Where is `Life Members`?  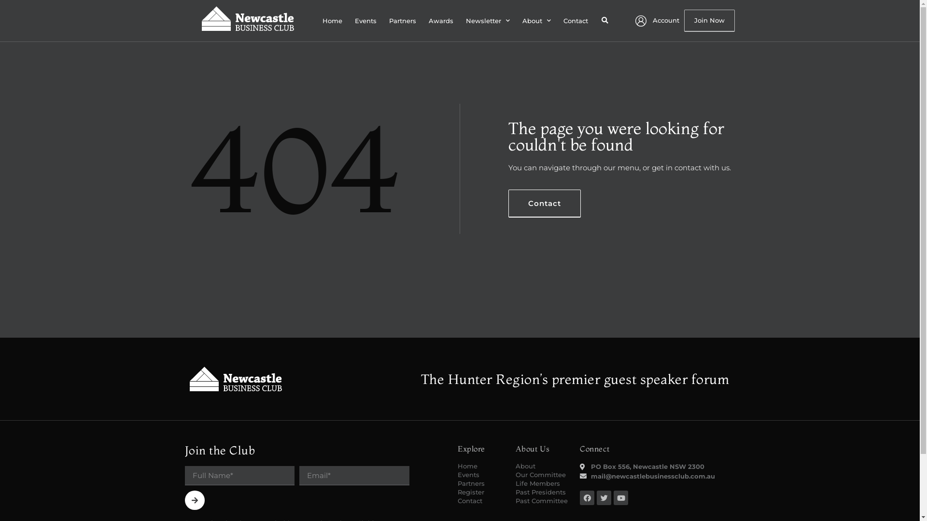
Life Members is located at coordinates (543, 483).